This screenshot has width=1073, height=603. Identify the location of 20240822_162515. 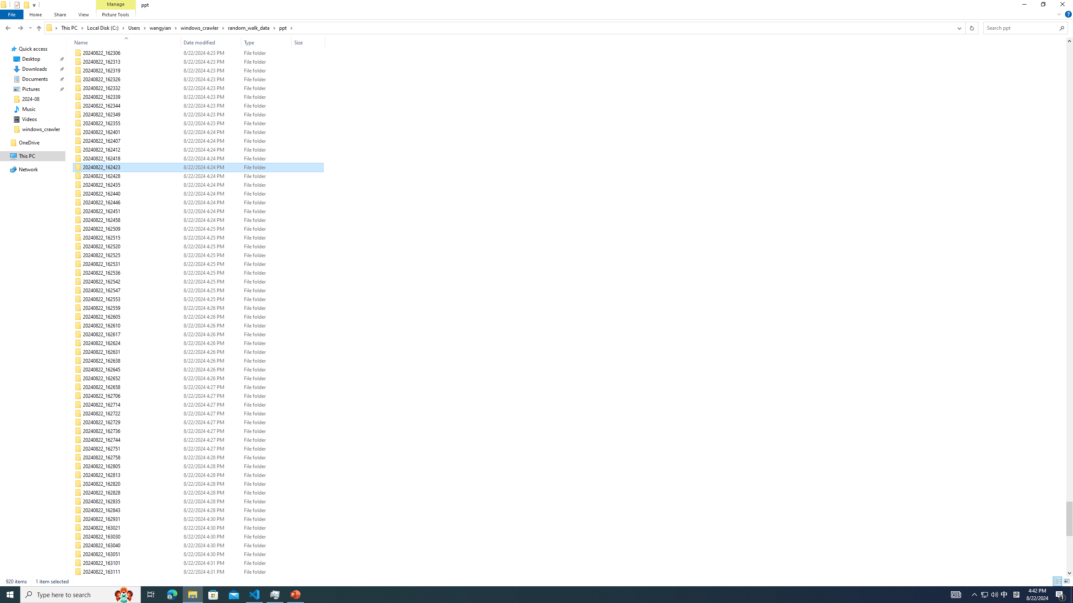
(199, 238).